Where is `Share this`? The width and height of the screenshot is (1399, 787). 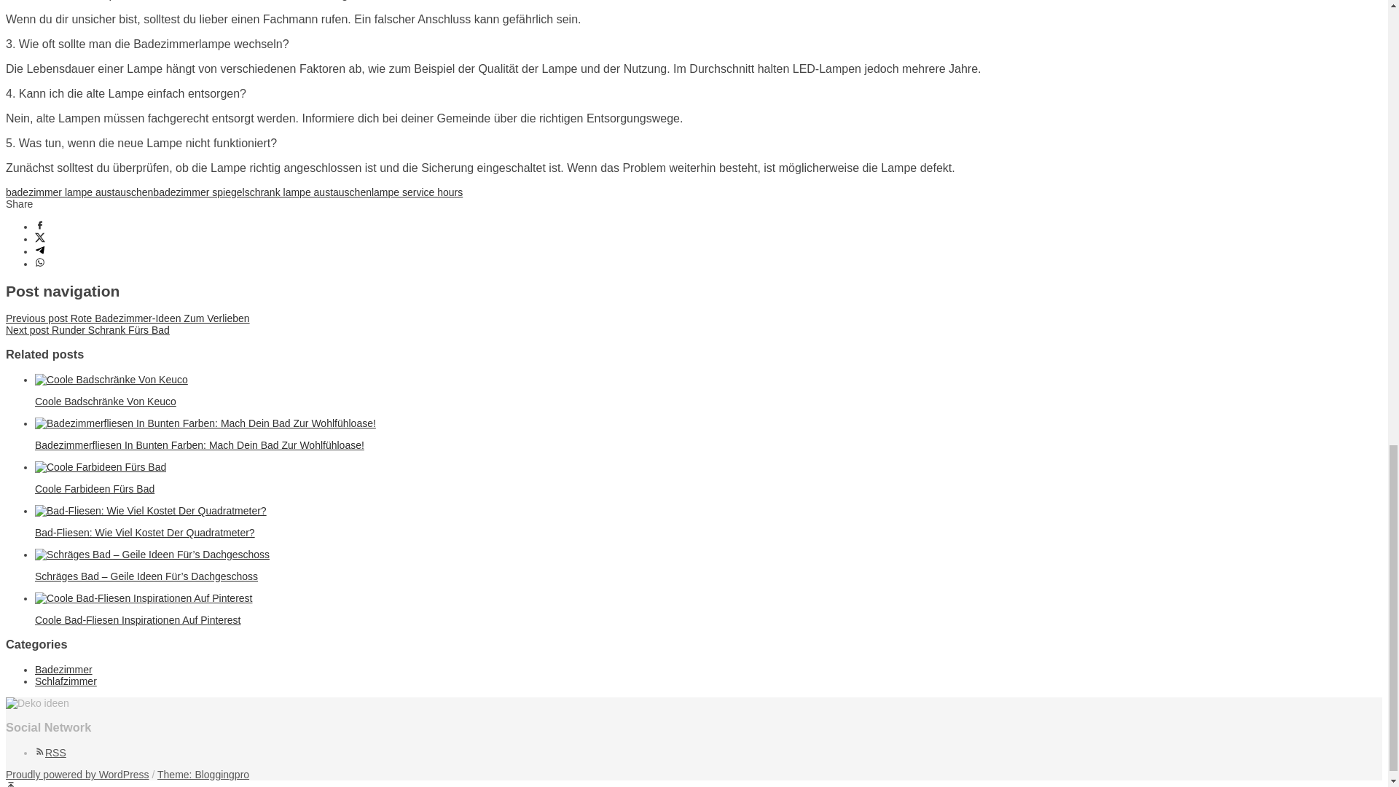 Share this is located at coordinates (39, 226).